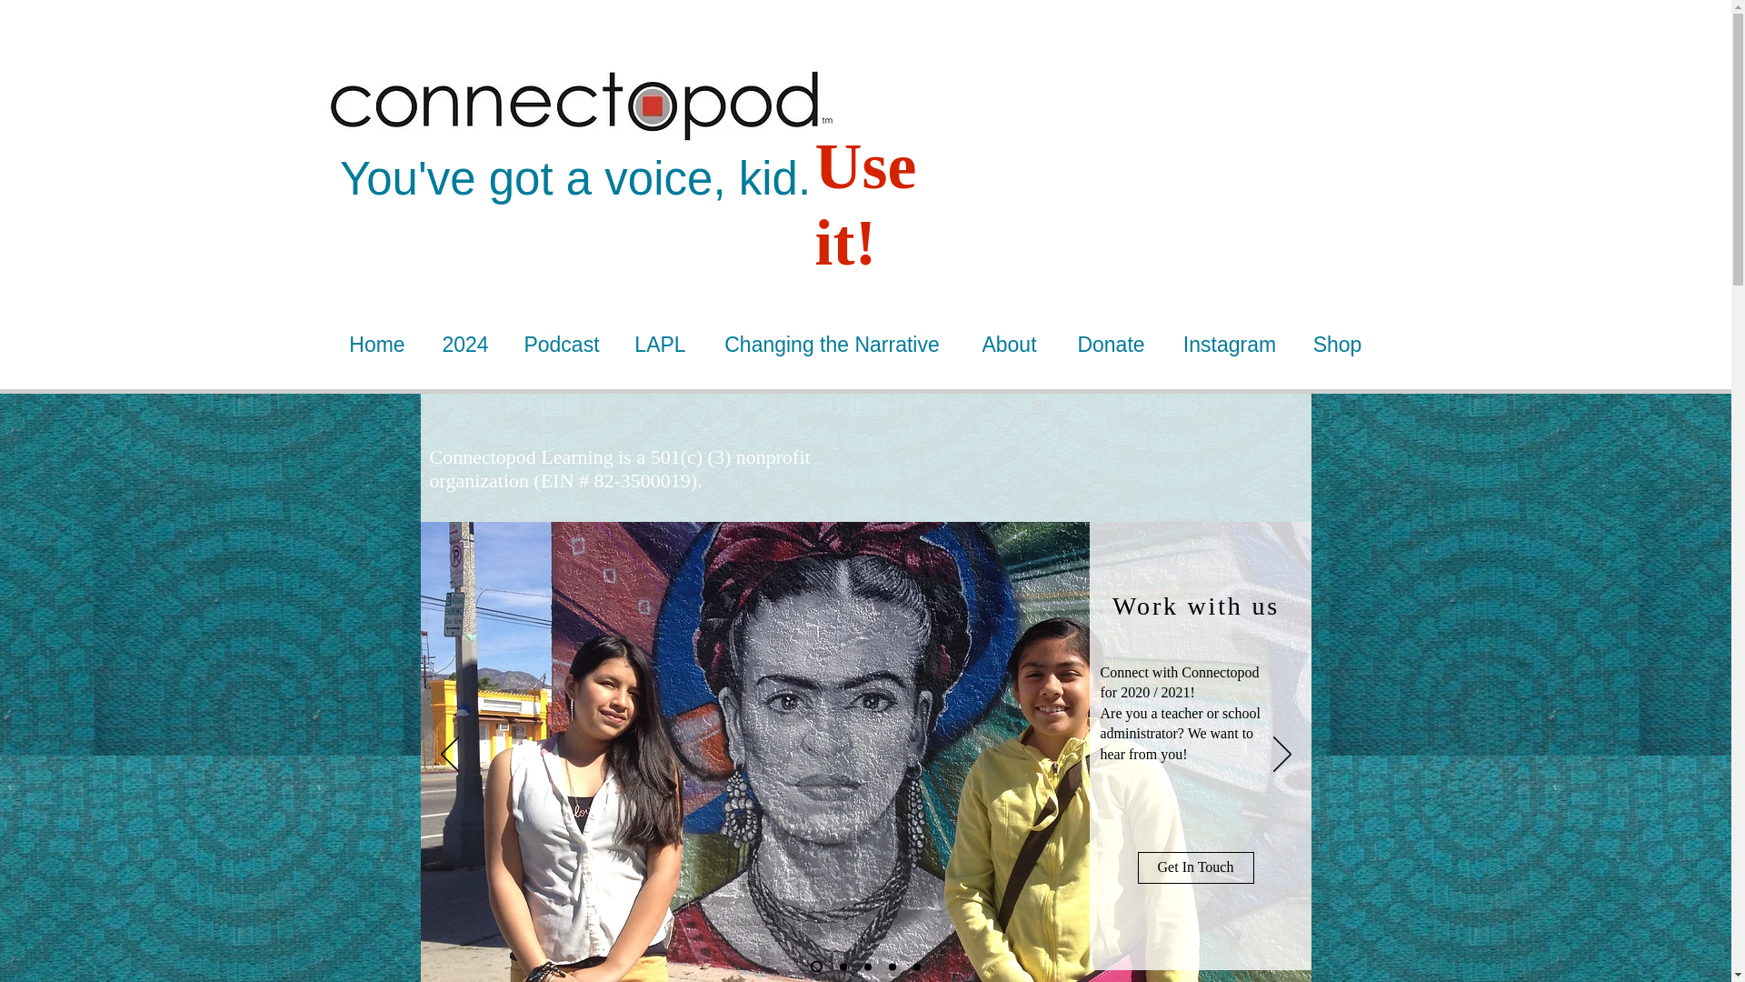  I want to click on Podcast, so click(562, 344).